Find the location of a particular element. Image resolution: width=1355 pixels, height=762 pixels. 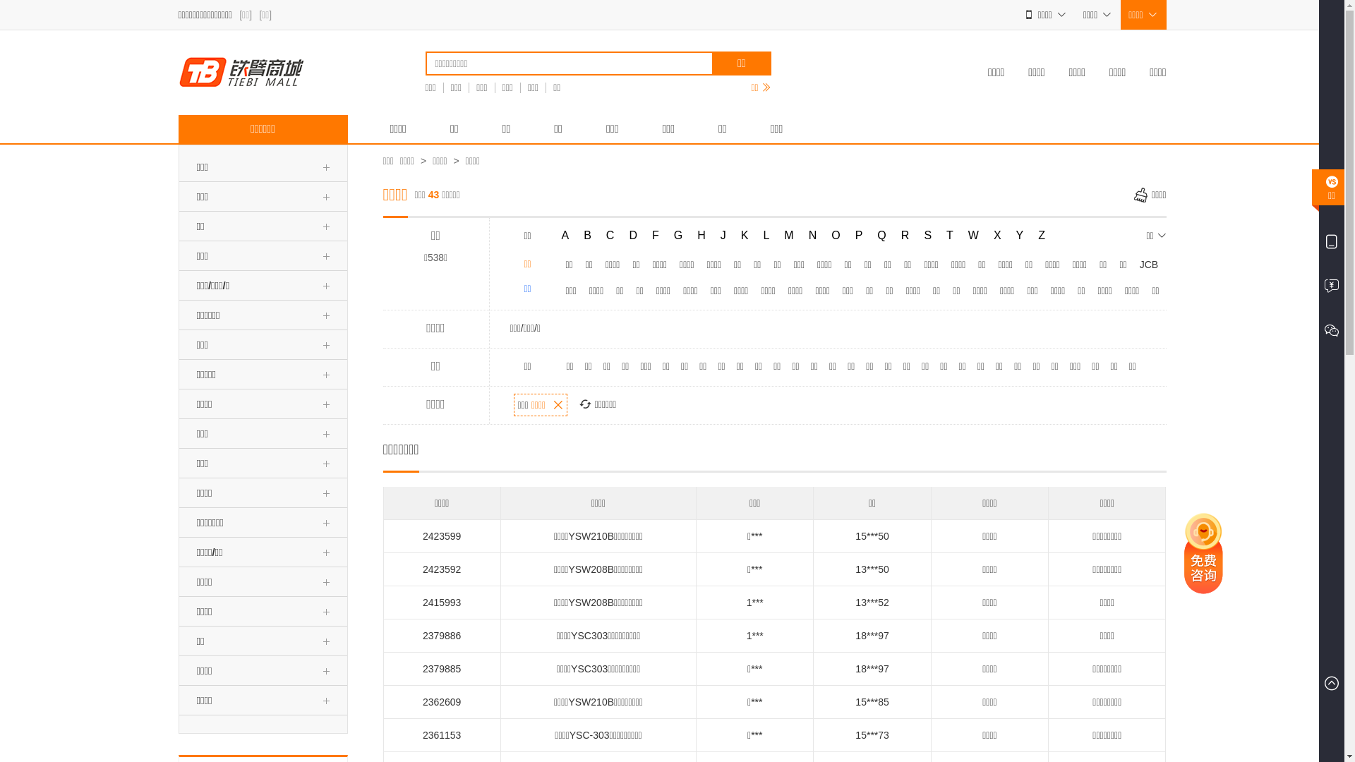

M is located at coordinates (789, 236).